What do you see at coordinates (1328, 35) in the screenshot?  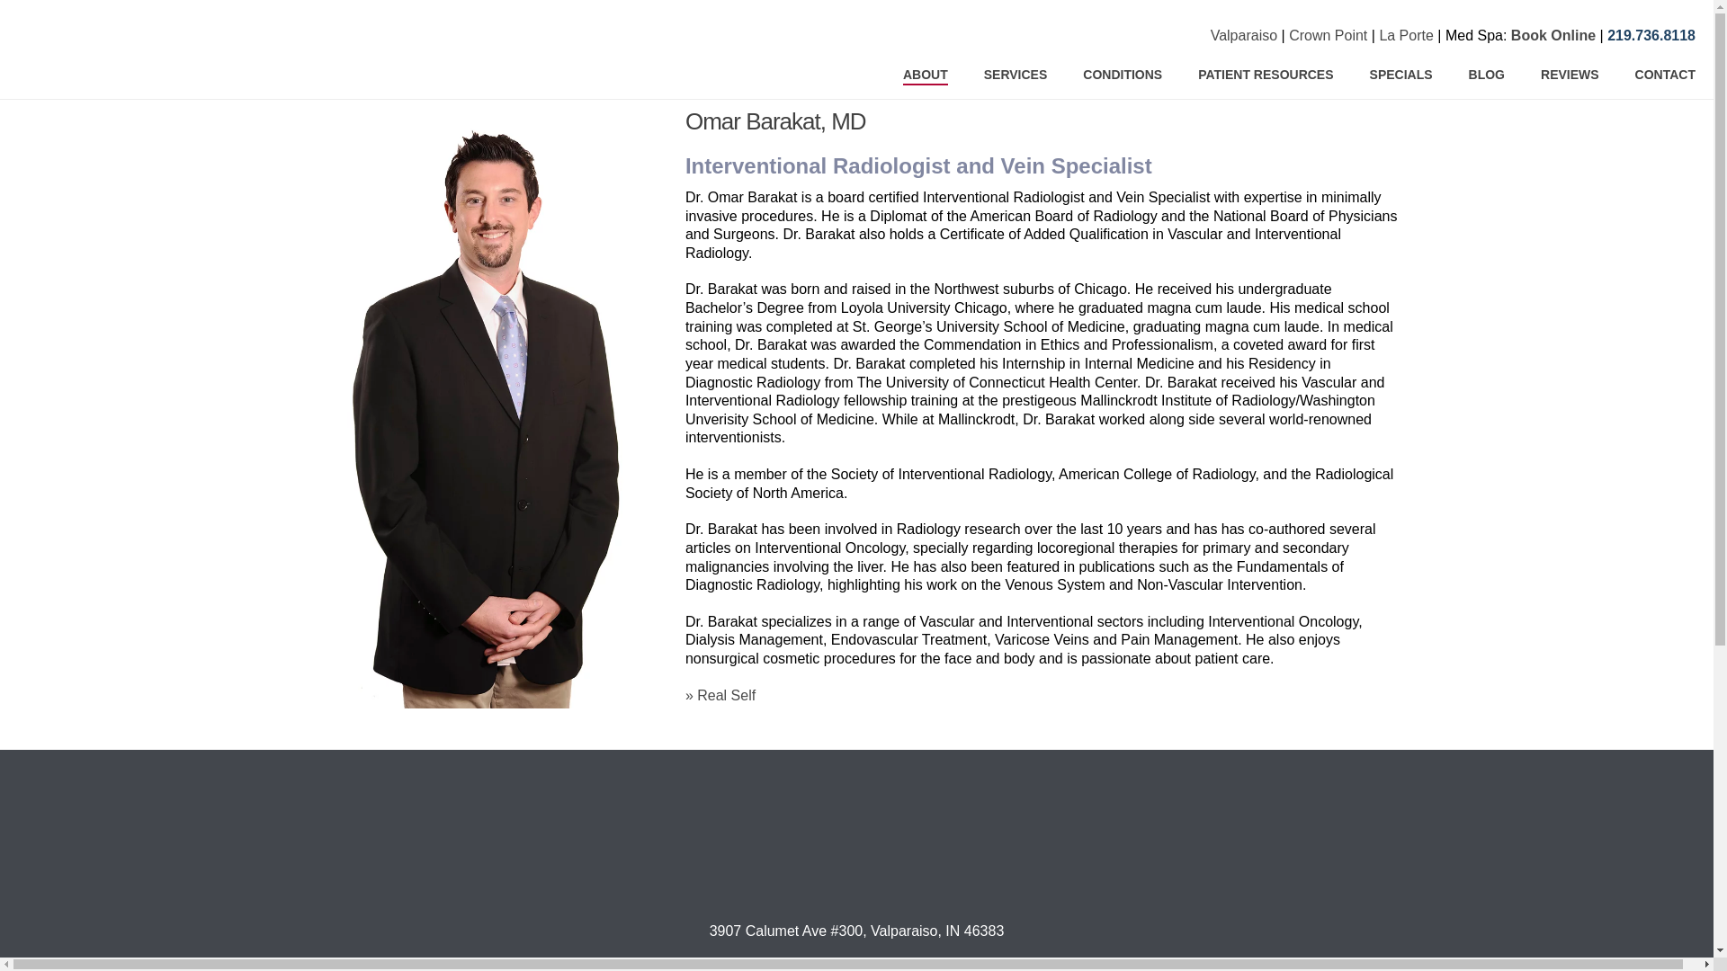 I see `Crown Point` at bounding box center [1328, 35].